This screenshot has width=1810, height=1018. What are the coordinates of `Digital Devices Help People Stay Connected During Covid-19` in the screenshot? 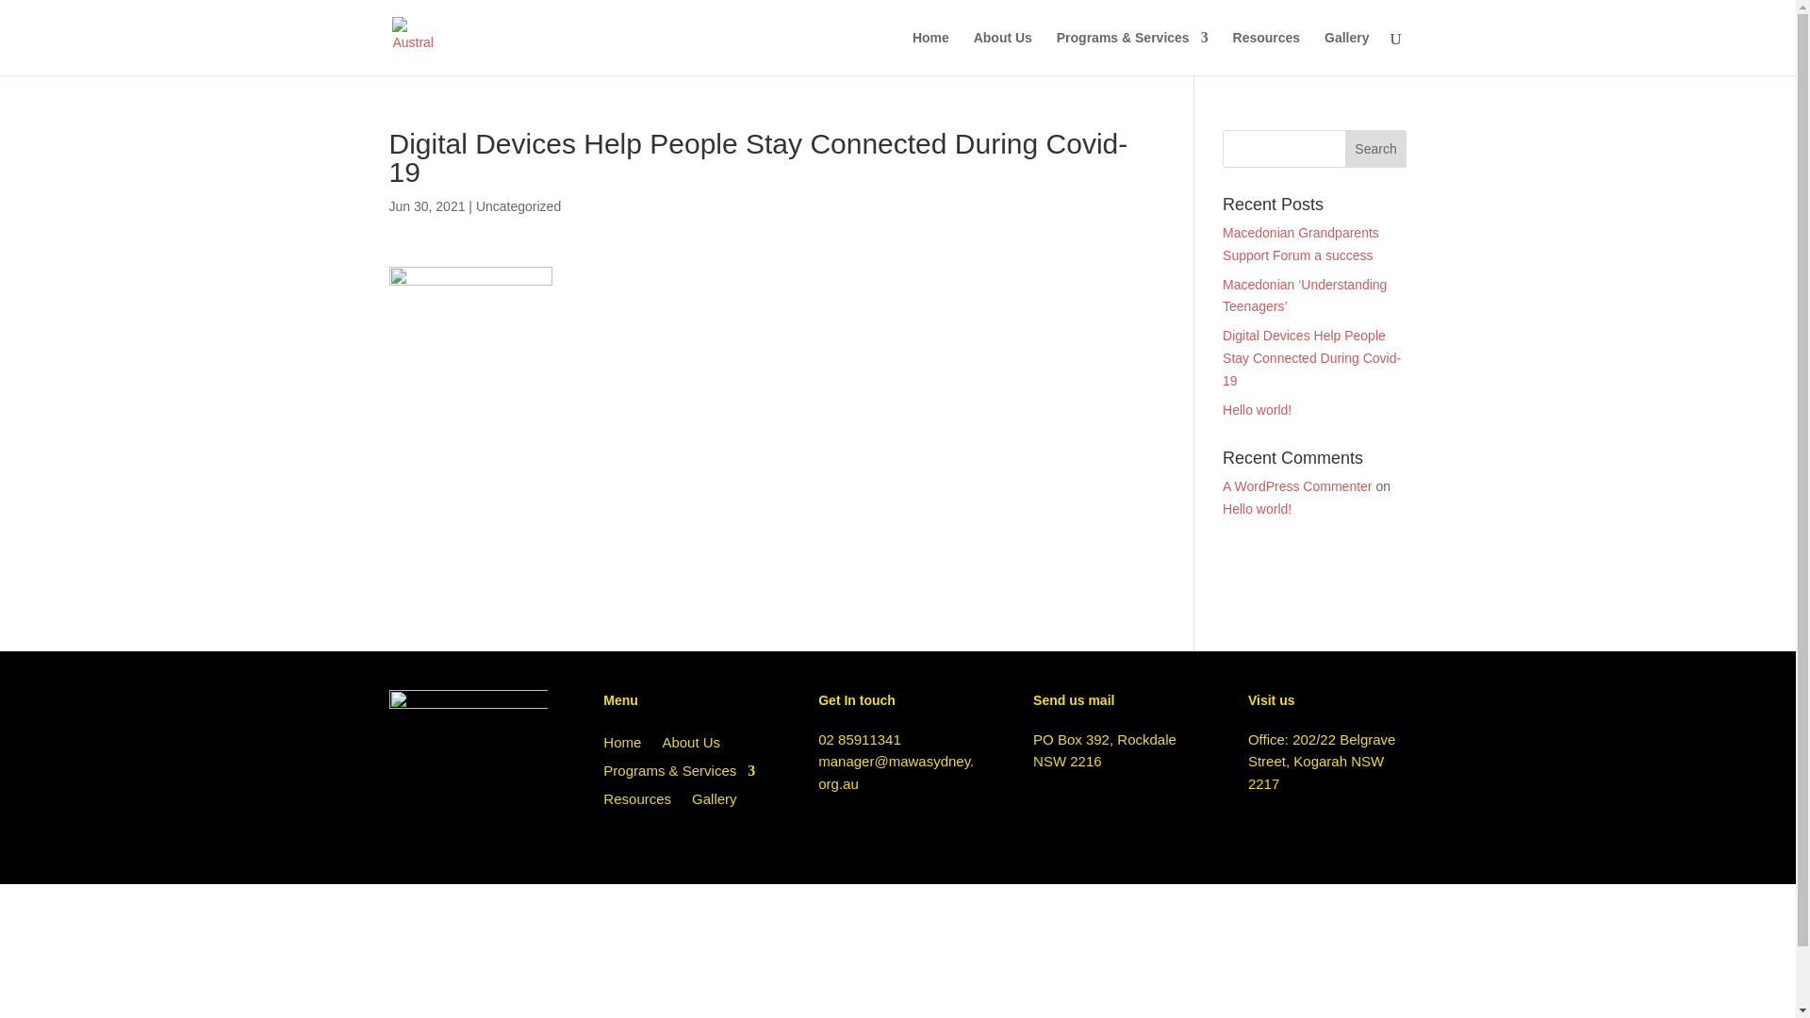 It's located at (1312, 358).